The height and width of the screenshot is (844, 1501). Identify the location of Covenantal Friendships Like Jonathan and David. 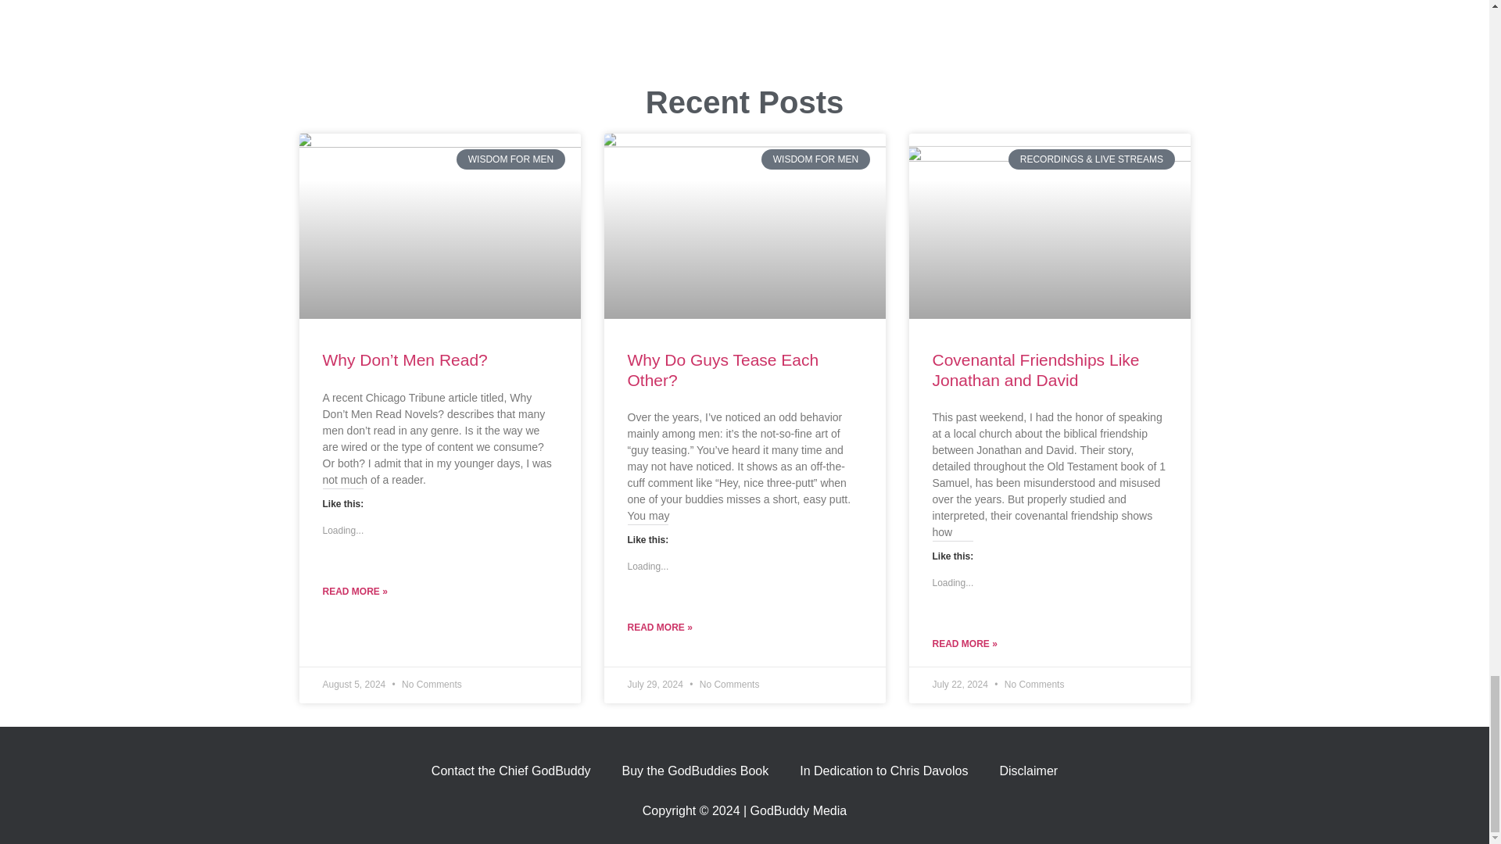
(1035, 369).